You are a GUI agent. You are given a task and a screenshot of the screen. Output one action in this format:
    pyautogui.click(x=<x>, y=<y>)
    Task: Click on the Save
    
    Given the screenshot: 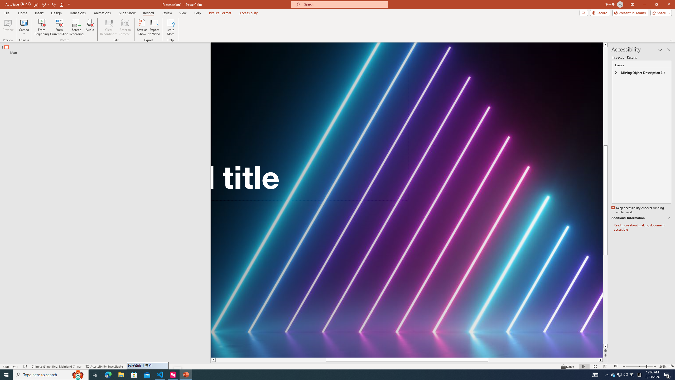 What is the action you would take?
    pyautogui.click(x=36, y=4)
    